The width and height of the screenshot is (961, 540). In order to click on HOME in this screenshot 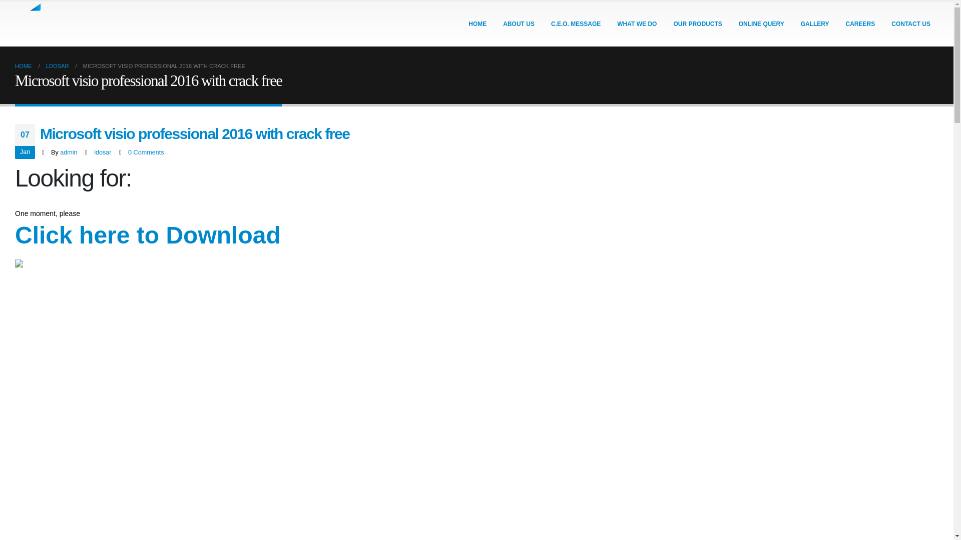, I will do `click(477, 24)`.